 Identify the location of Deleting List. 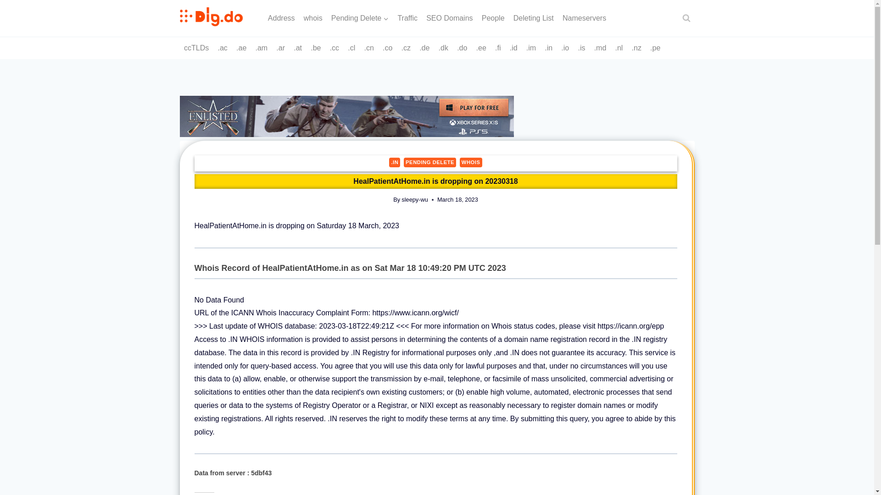
(533, 18).